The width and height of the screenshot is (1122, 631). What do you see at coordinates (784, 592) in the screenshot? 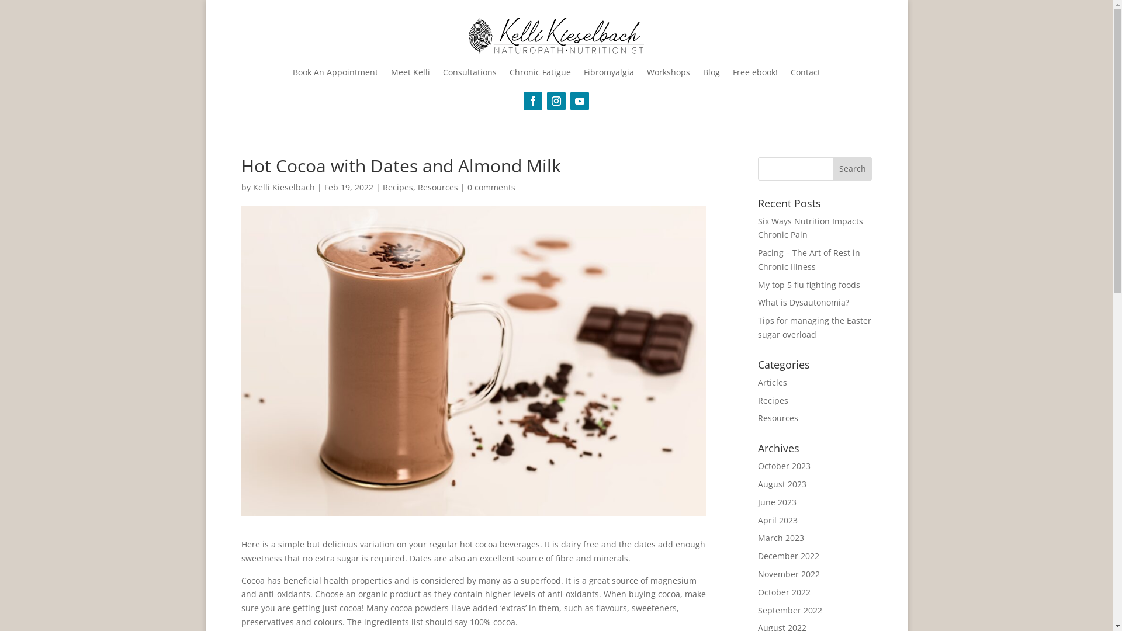
I see `October 2022` at bounding box center [784, 592].